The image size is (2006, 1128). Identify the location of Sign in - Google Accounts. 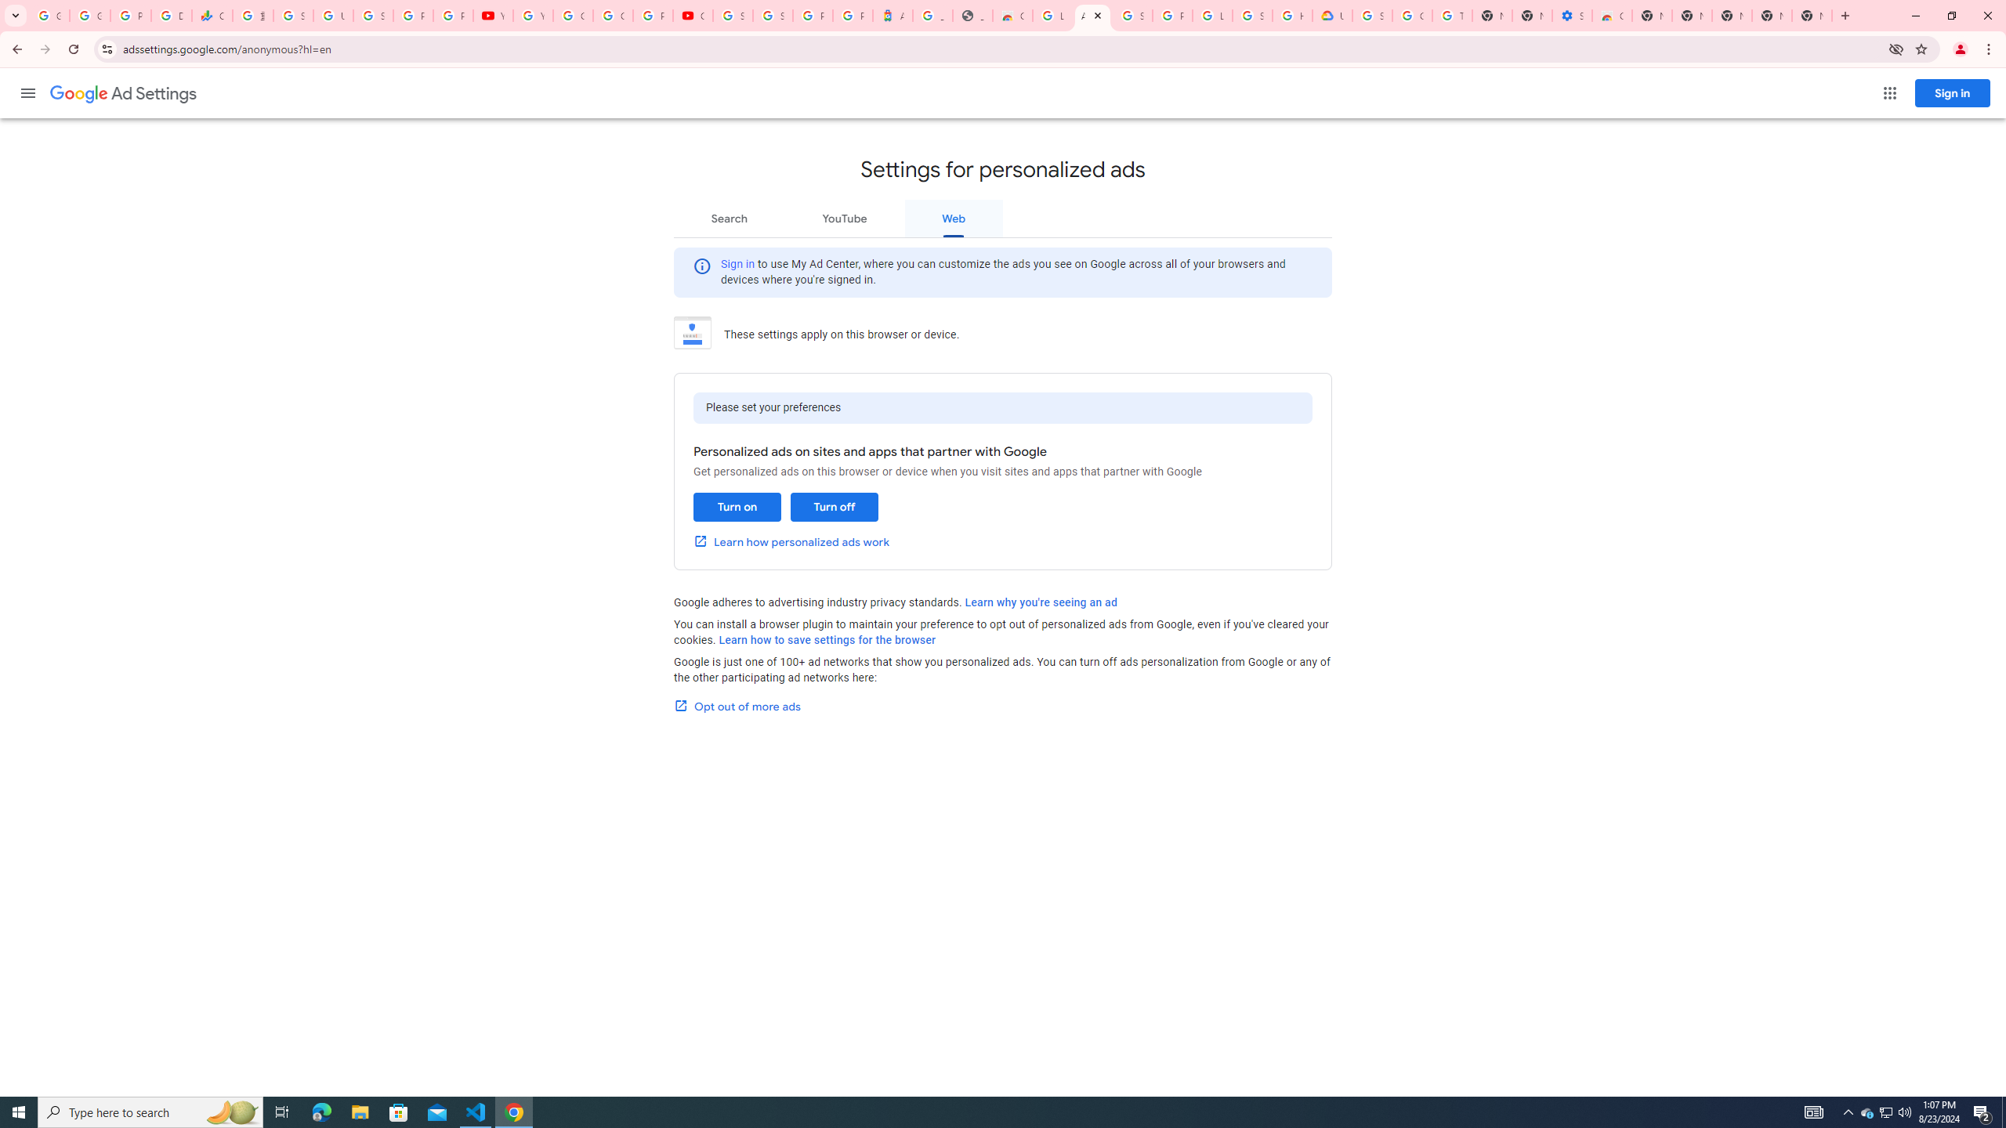
(1252, 16).